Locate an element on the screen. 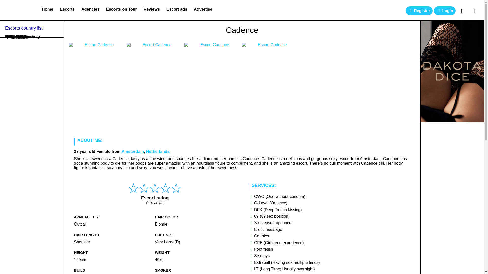 The height and width of the screenshot is (274, 488). Escorts on Tour is located at coordinates (121, 9).